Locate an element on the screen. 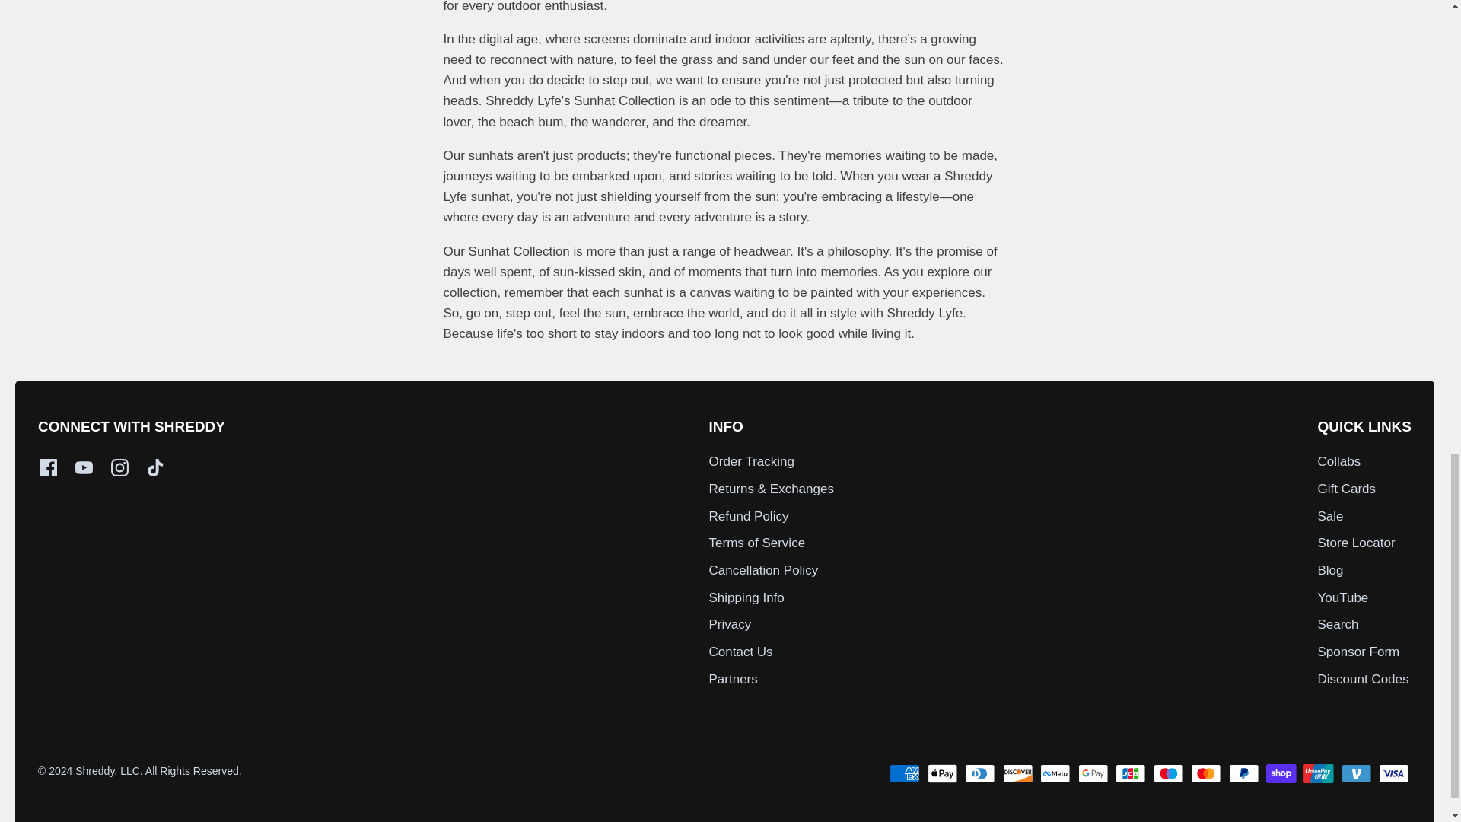 This screenshot has width=1461, height=822. Youtube is located at coordinates (84, 467).